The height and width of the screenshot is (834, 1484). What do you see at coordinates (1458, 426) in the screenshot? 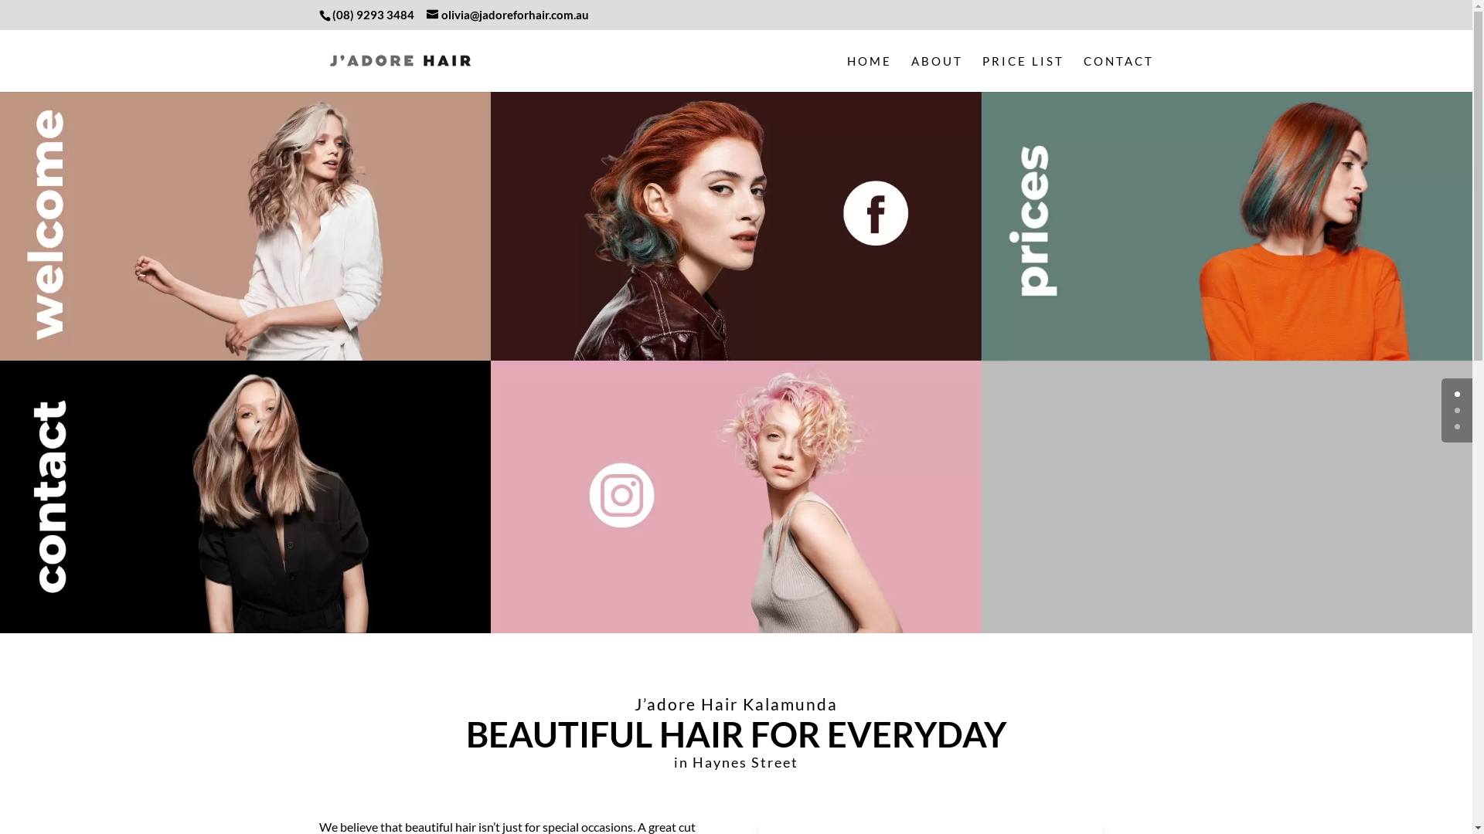
I see `2` at bounding box center [1458, 426].